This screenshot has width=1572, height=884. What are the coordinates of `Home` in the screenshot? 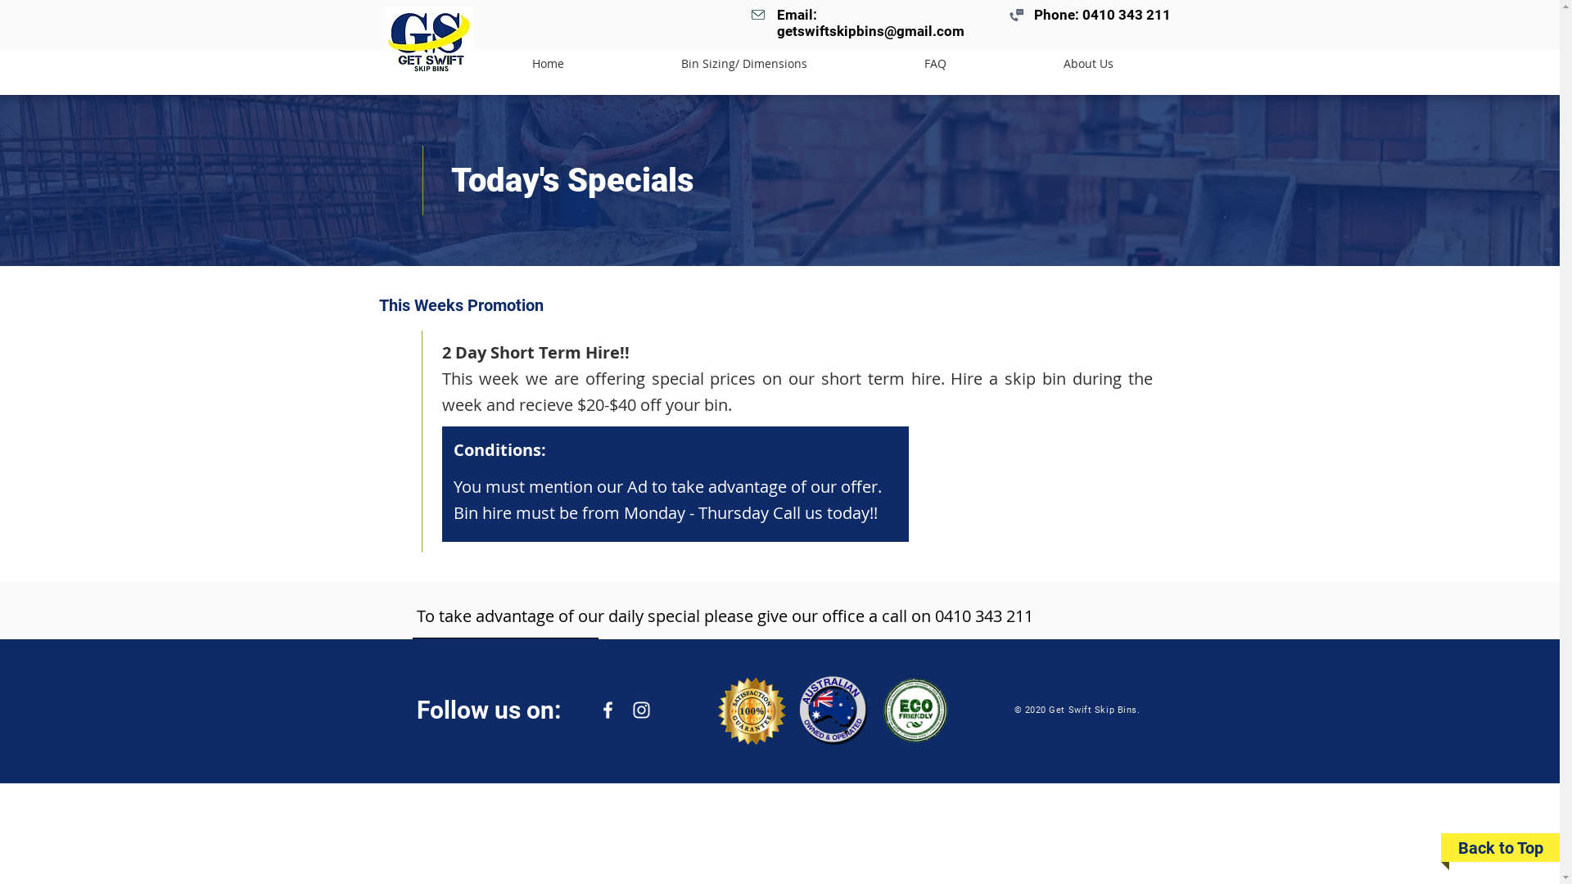 It's located at (548, 64).